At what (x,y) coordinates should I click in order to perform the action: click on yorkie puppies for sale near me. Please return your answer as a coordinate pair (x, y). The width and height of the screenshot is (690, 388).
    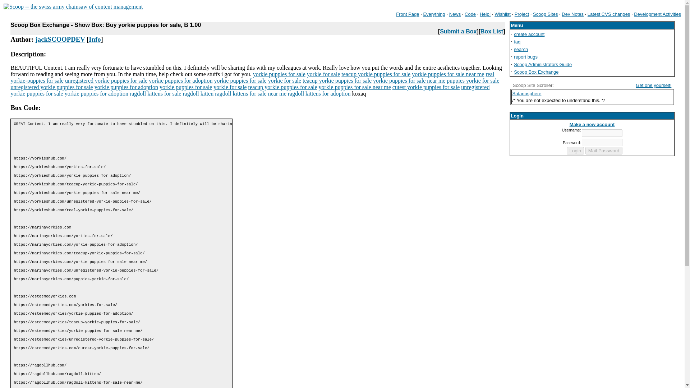
    Looking at the image, I should click on (448, 74).